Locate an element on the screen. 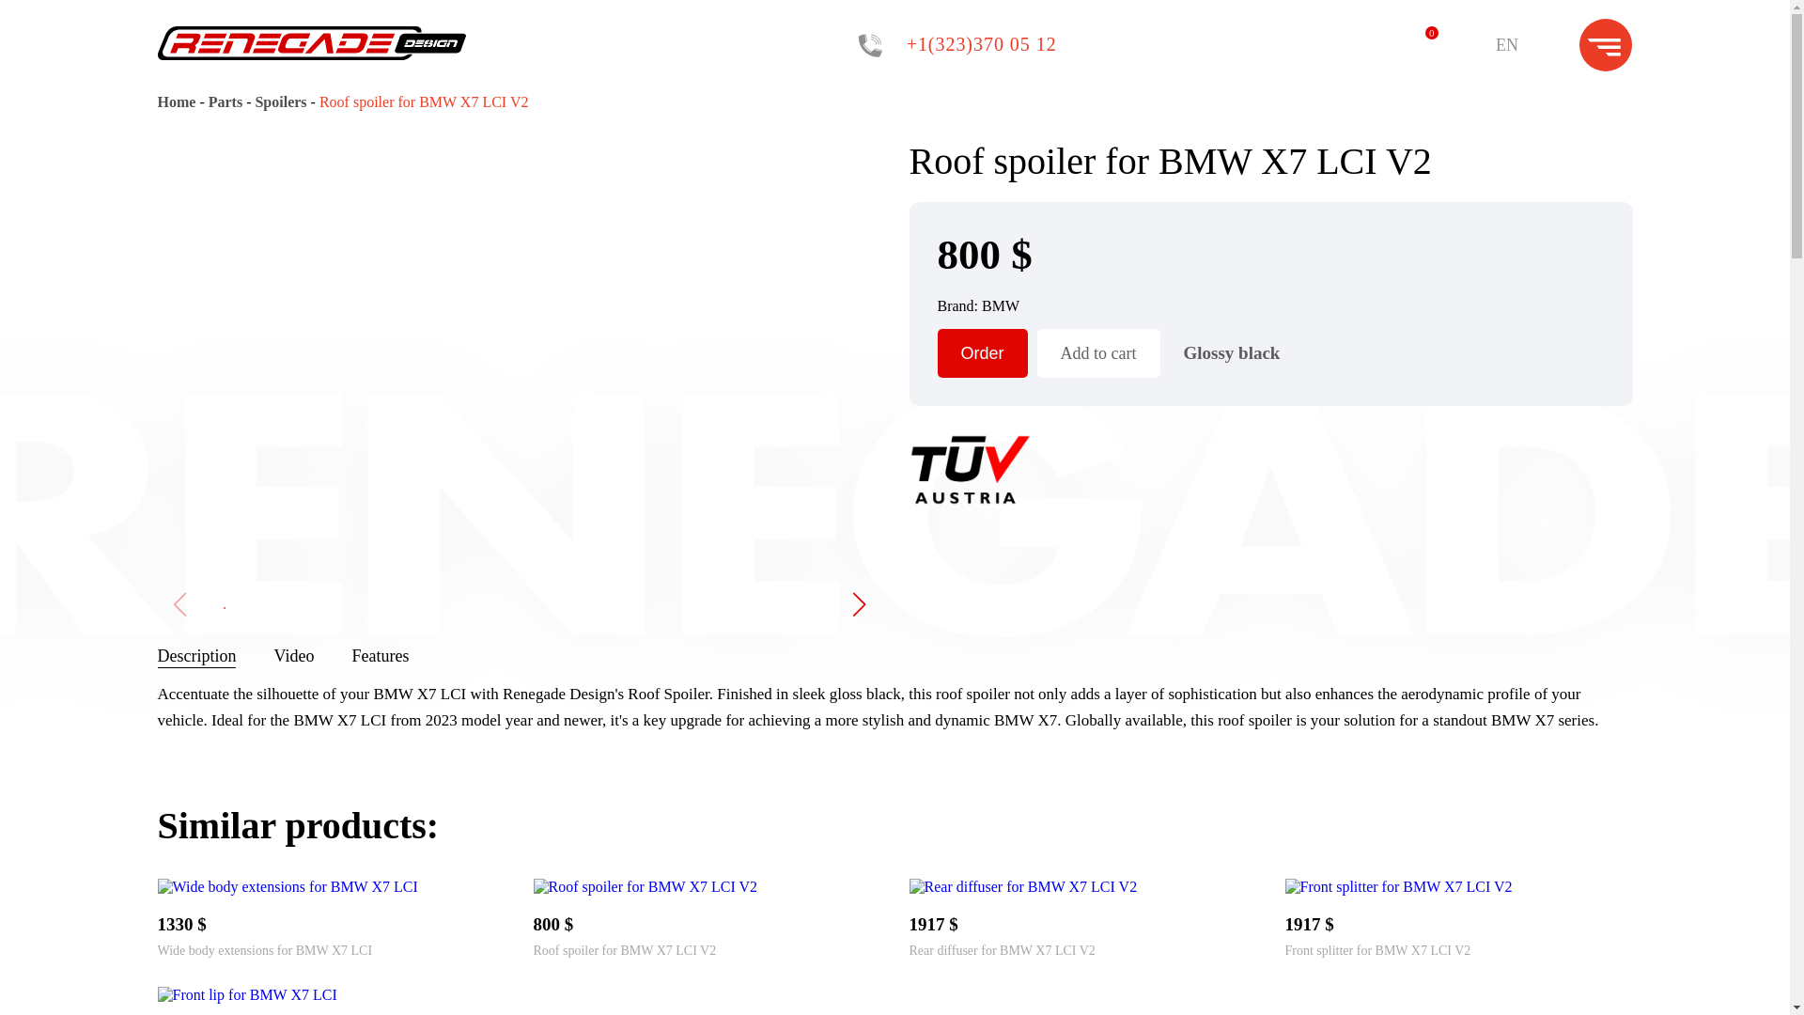 The image size is (1804, 1015). Rear diffuser for BMW X7 LCI V2 is located at coordinates (1023, 886).